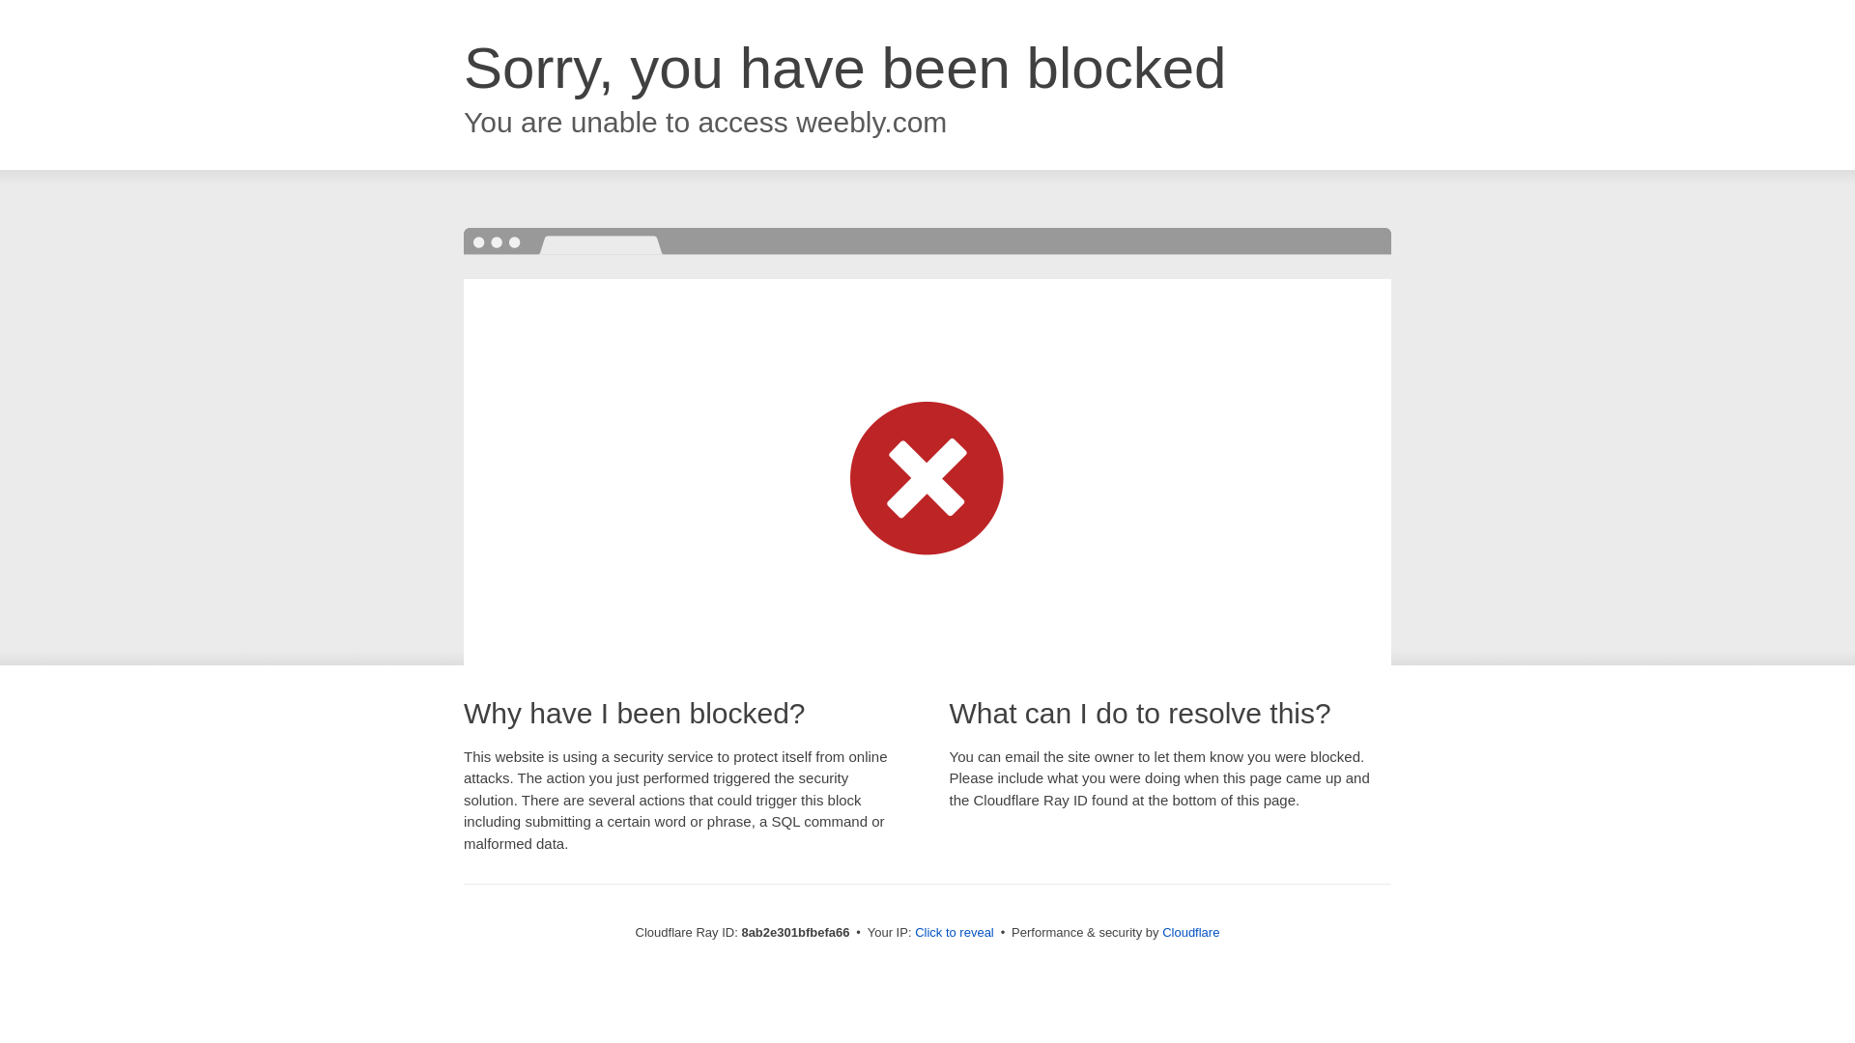 The image size is (1855, 1043). What do you see at coordinates (955, 933) in the screenshot?
I see `Click to reveal` at bounding box center [955, 933].